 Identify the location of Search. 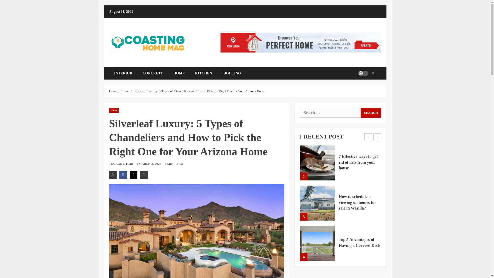
(365, 89).